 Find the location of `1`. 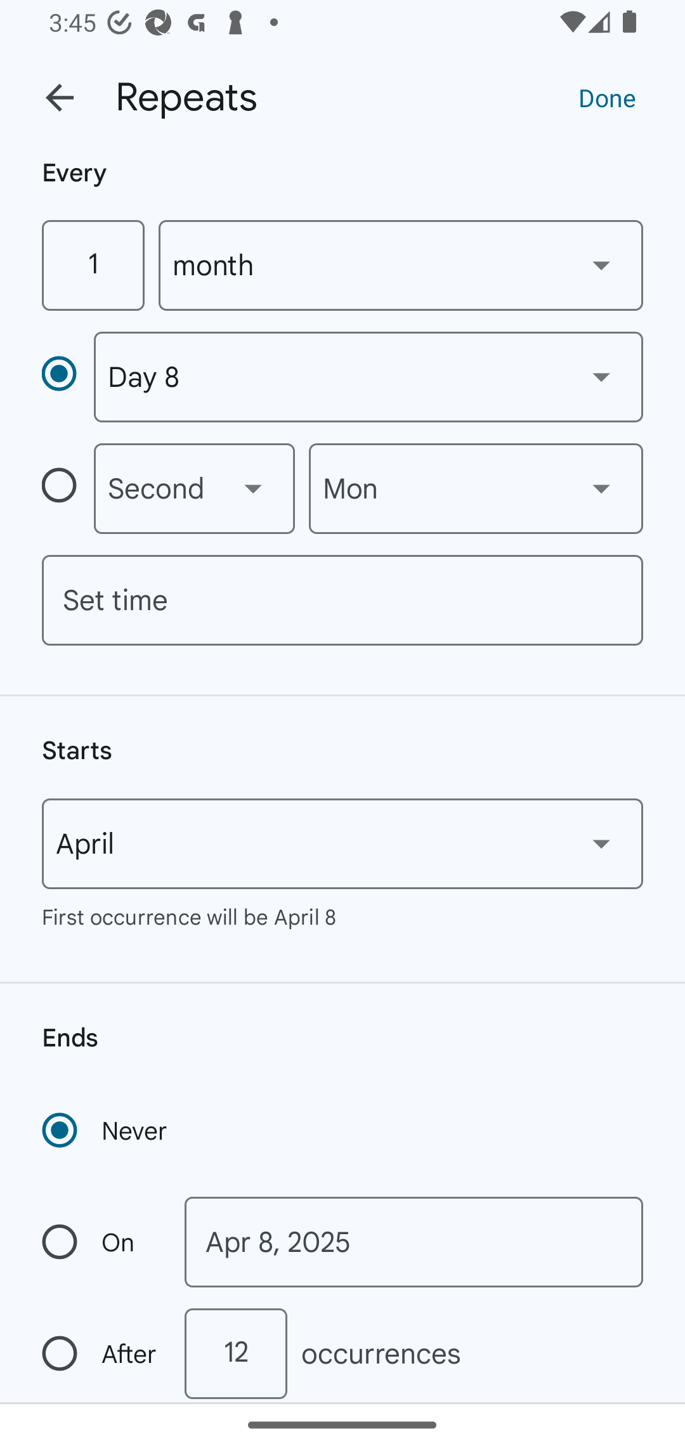

1 is located at coordinates (93, 265).